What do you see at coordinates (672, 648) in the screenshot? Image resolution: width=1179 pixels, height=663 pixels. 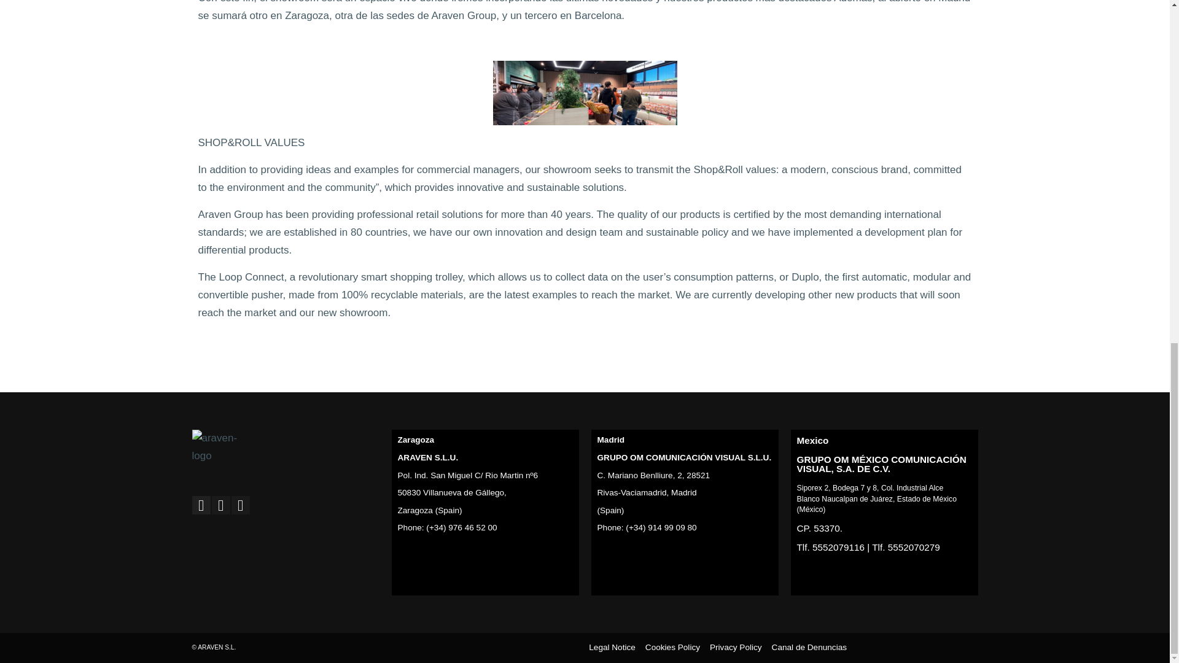 I see `Cookies Policy` at bounding box center [672, 648].